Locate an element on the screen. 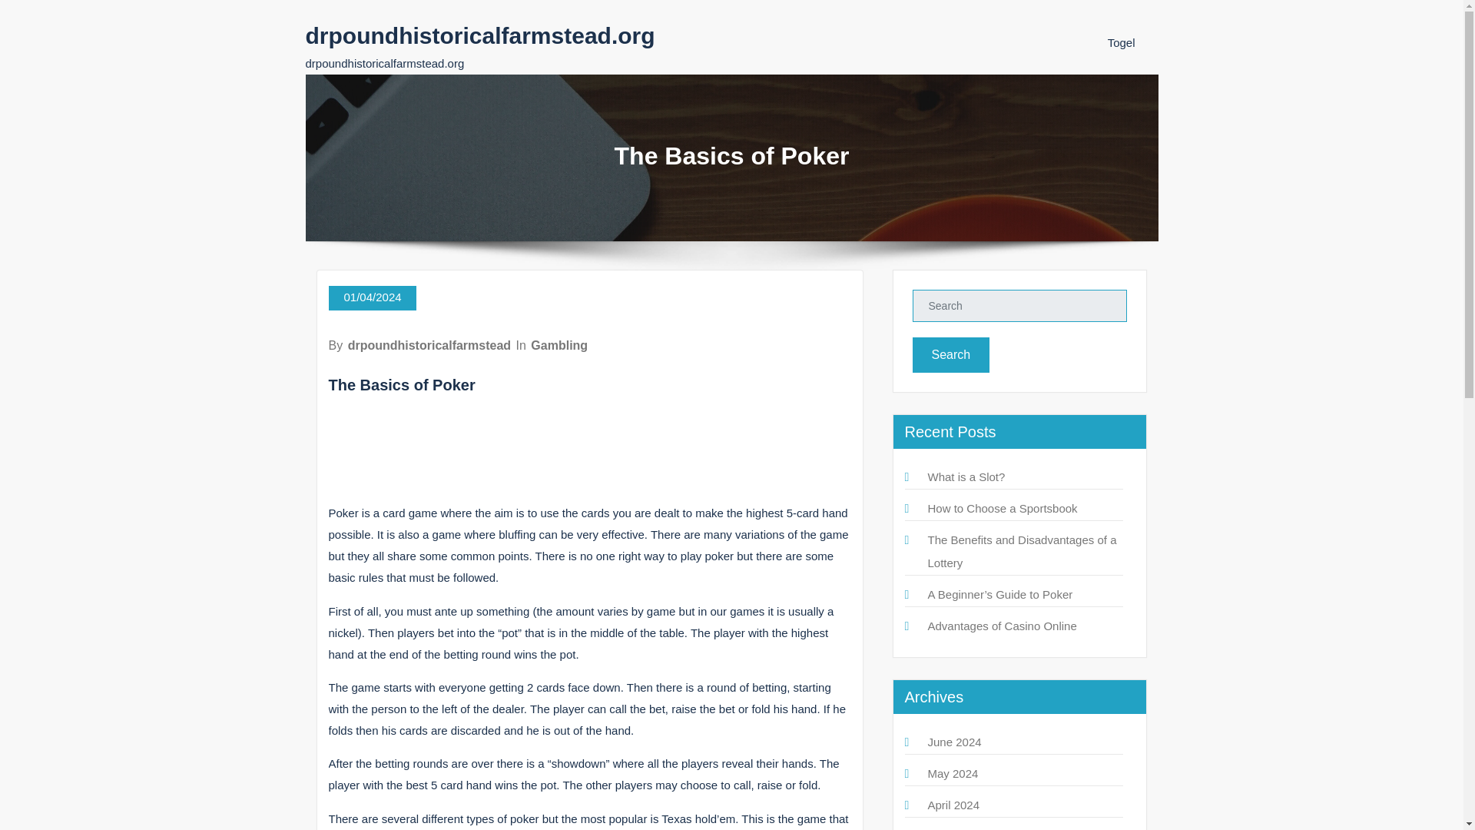  Advantages of Casino Online is located at coordinates (1002, 626).